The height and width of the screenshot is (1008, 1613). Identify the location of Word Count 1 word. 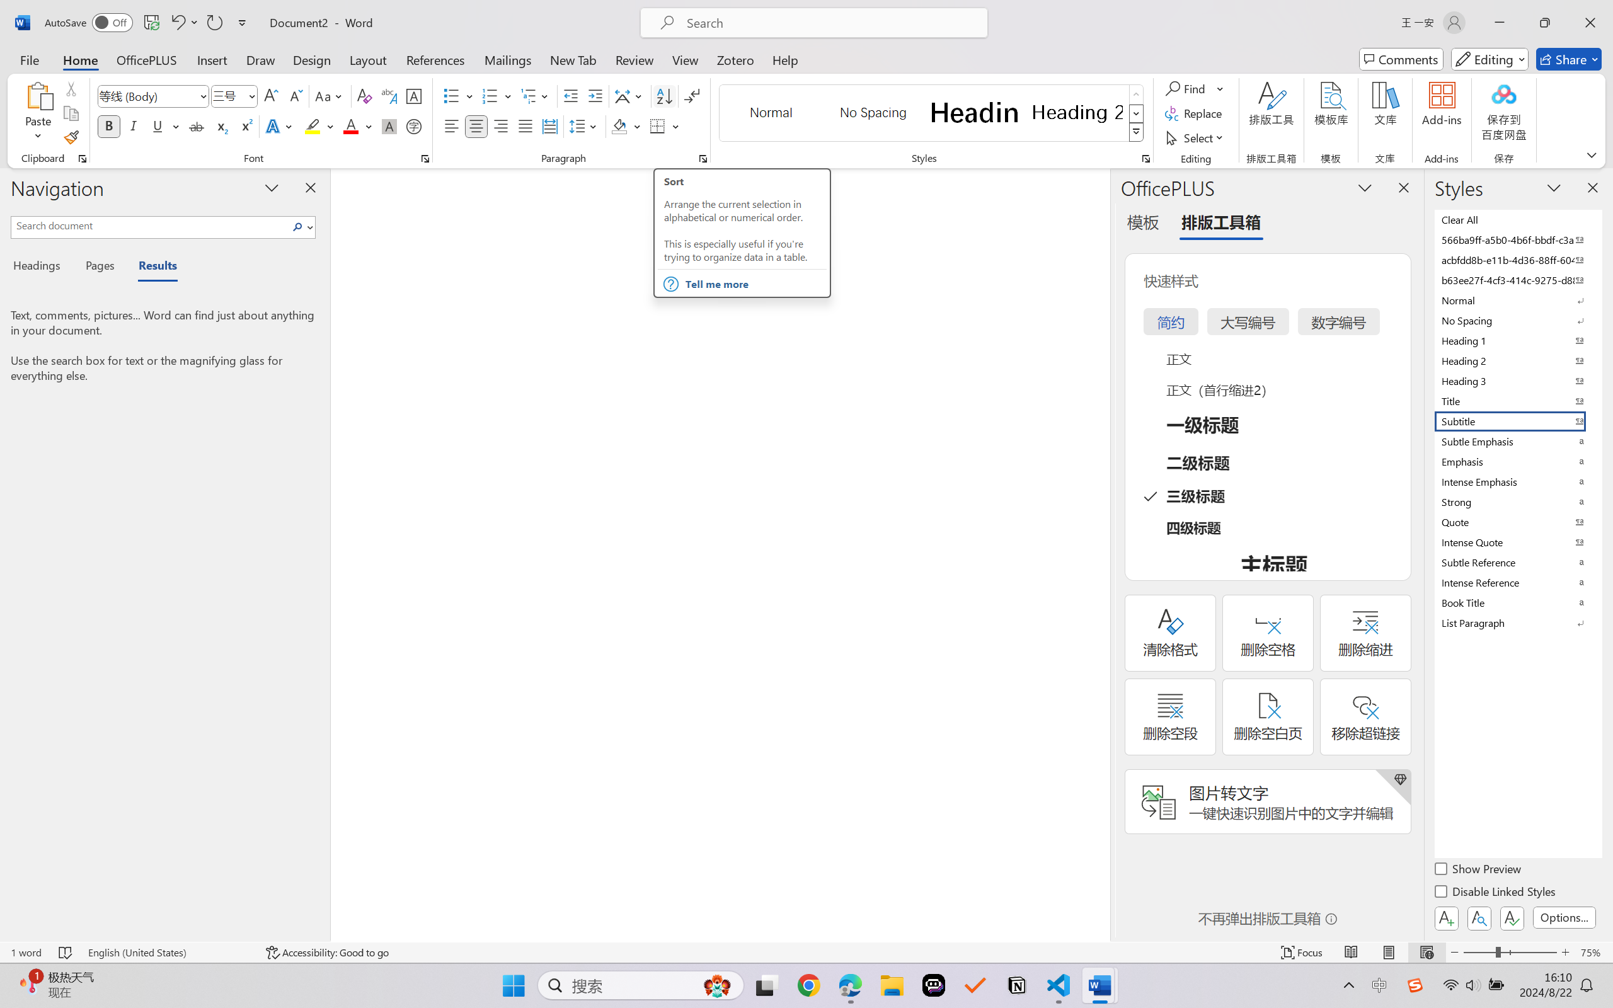
(25, 953).